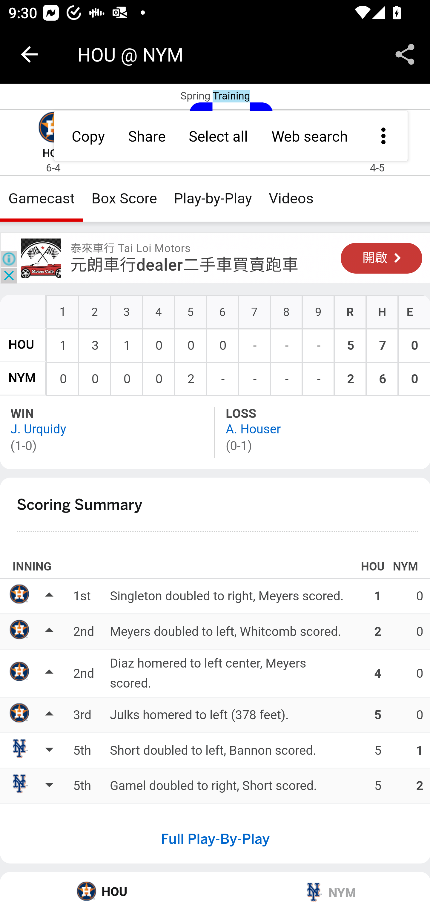 The image size is (430, 908). Describe the element at coordinates (291, 198) in the screenshot. I see `Videos` at that location.